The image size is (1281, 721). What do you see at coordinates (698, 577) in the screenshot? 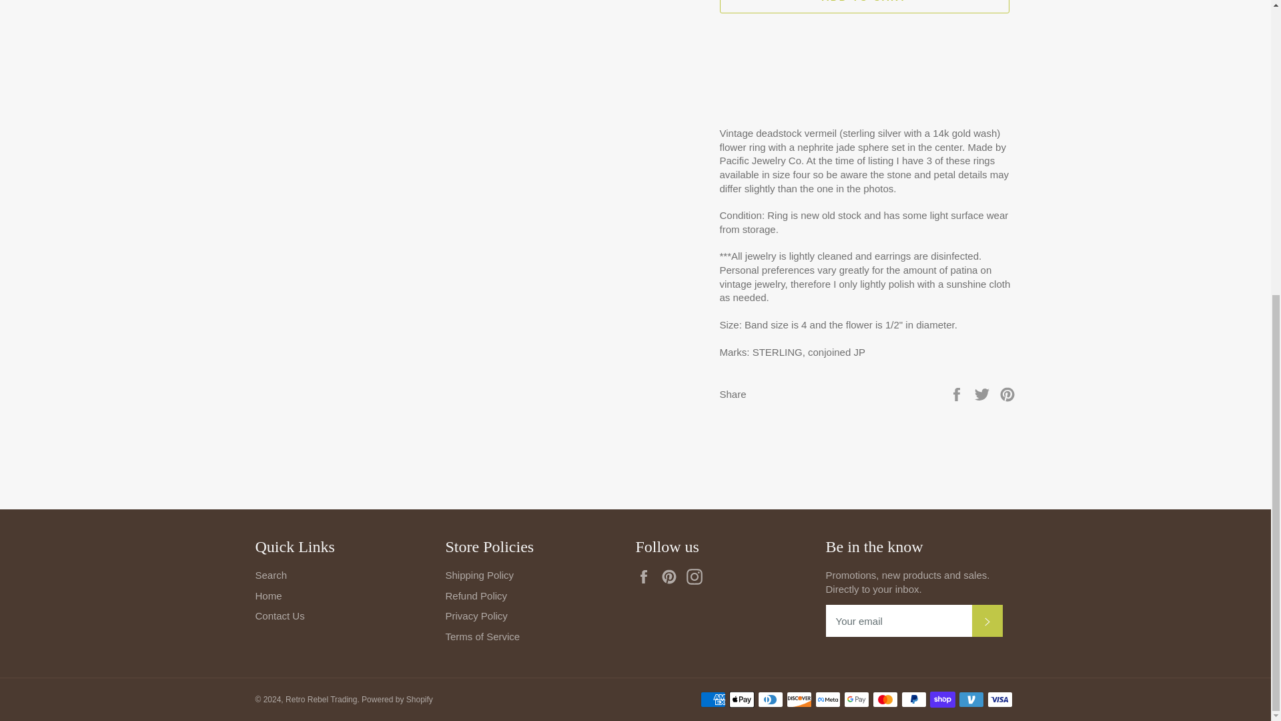
I see `Retro Rebel Trading on Instagram` at bounding box center [698, 577].